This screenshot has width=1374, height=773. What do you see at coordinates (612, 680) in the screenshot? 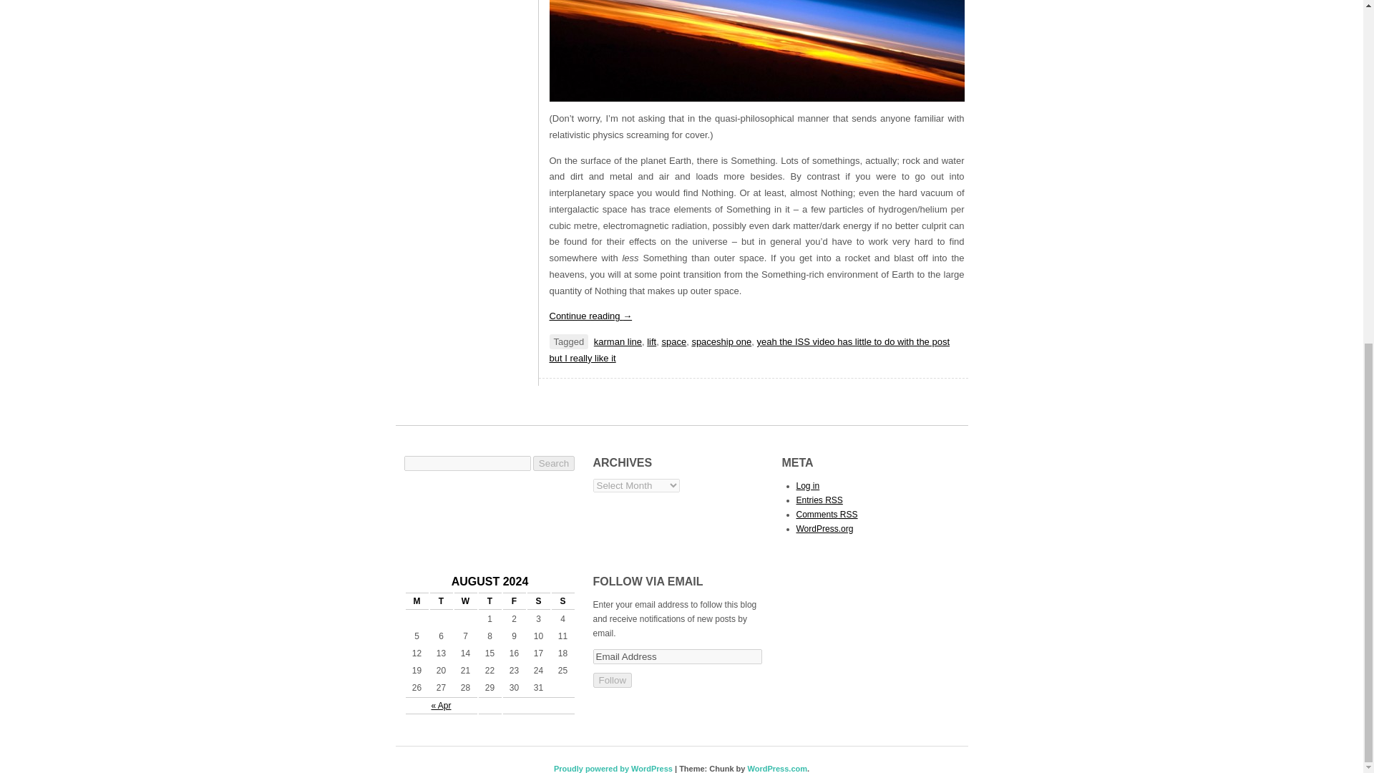
I see `Follow` at bounding box center [612, 680].